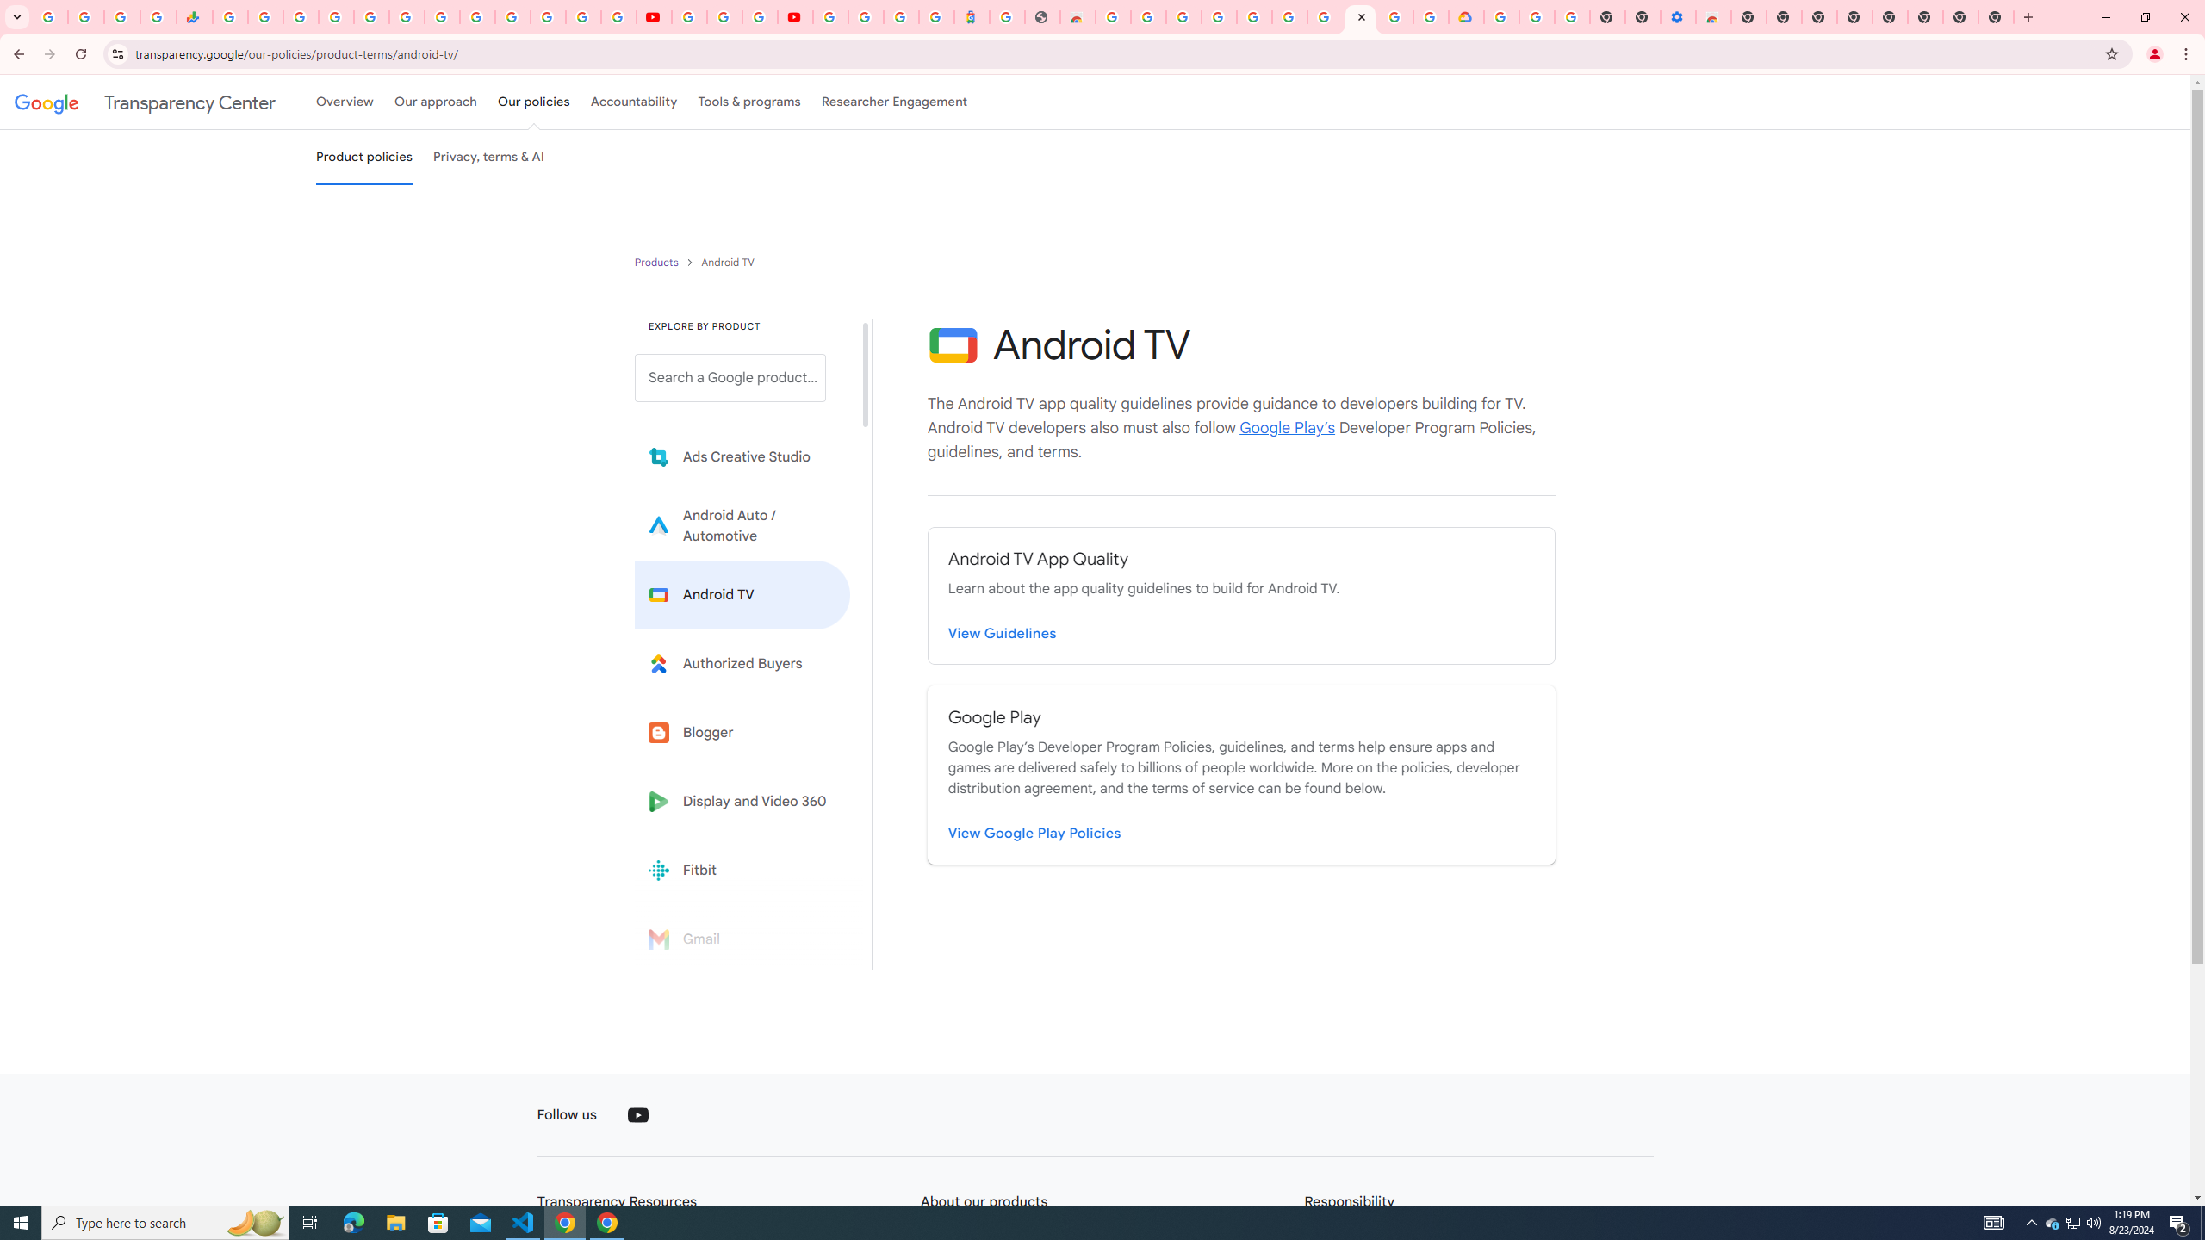  What do you see at coordinates (895, 102) in the screenshot?
I see `Researcher Engagement` at bounding box center [895, 102].